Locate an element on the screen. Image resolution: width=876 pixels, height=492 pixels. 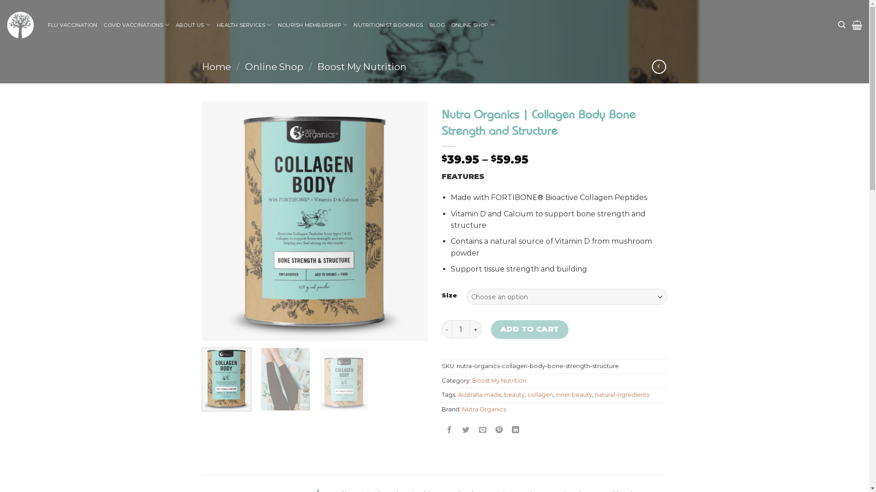
Share on Facebook is located at coordinates (449, 430).